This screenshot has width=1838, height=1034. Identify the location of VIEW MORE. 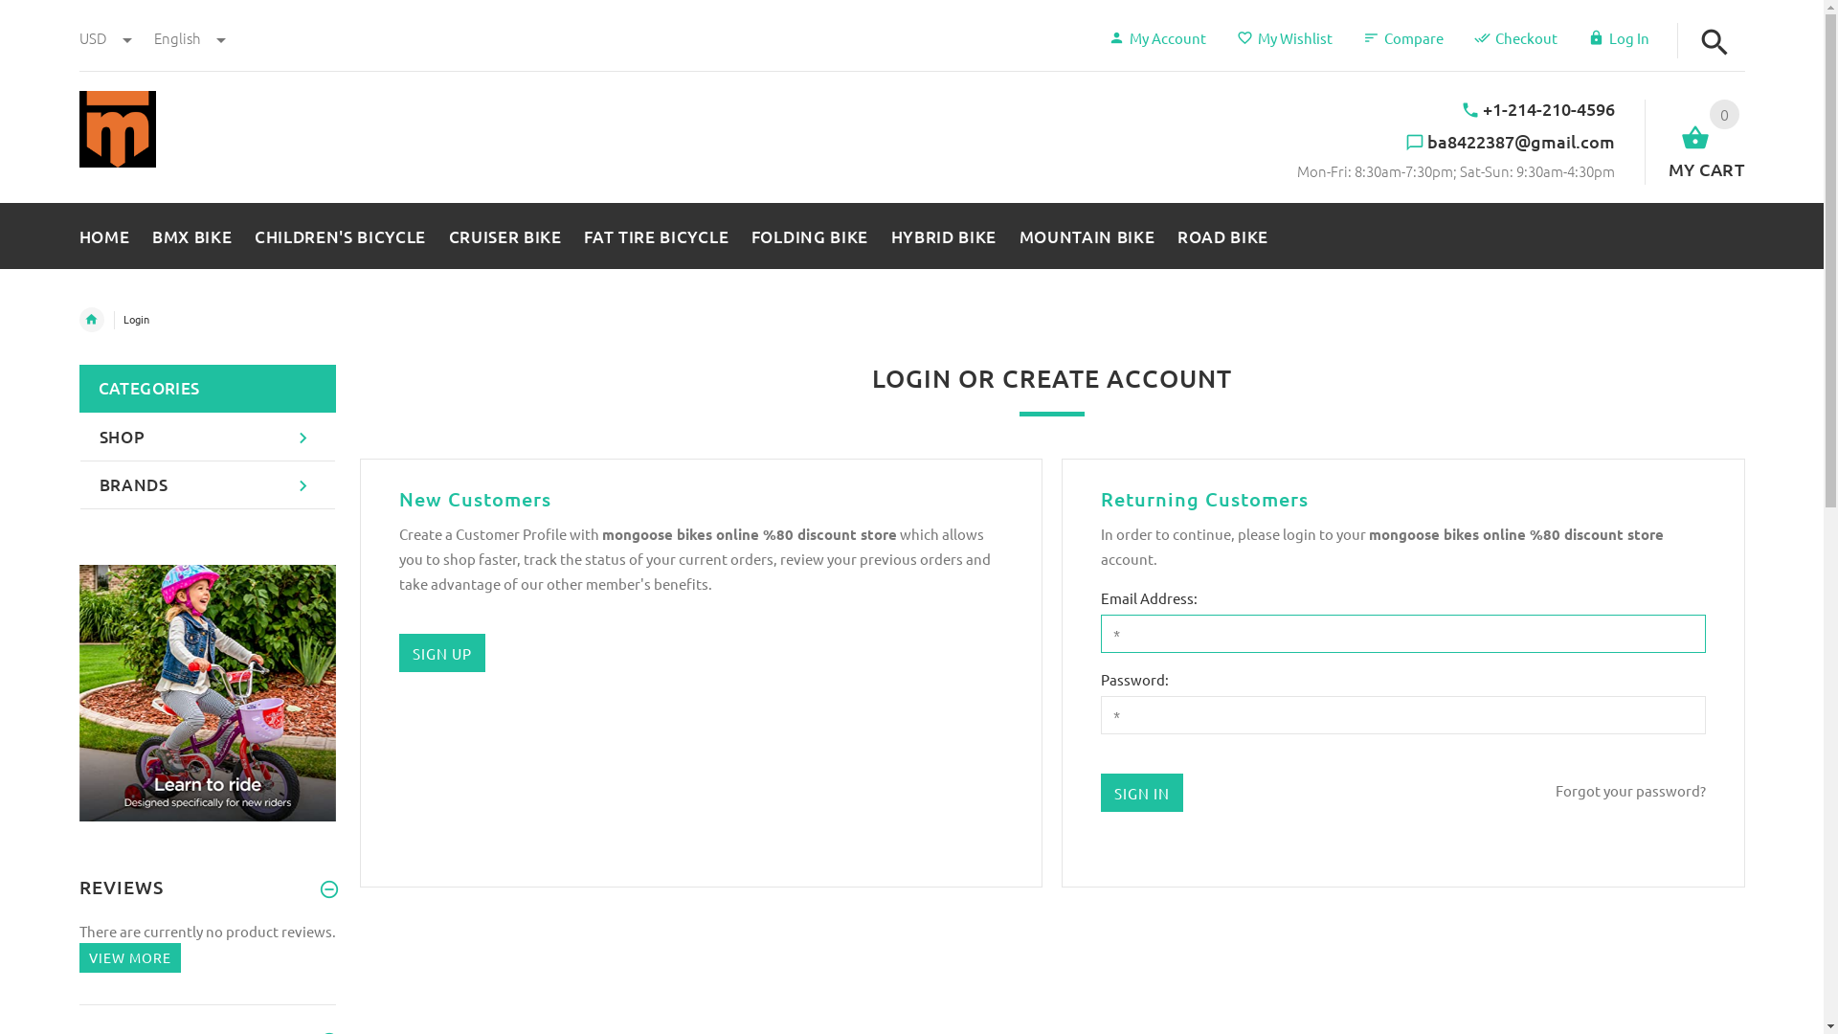
(129, 957).